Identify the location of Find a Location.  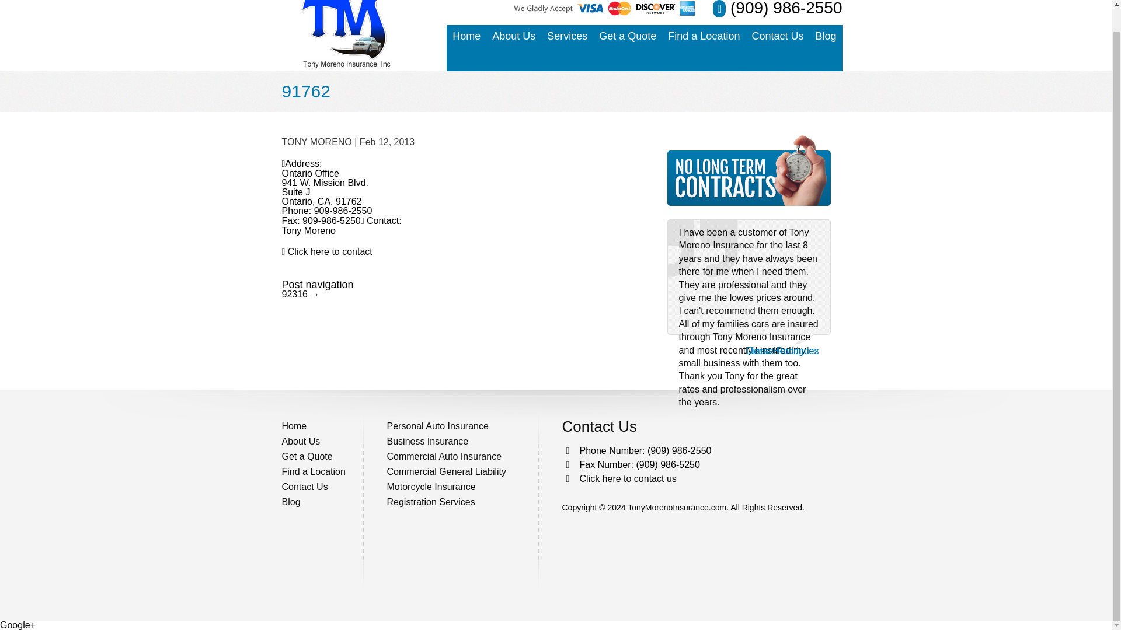
(704, 36).